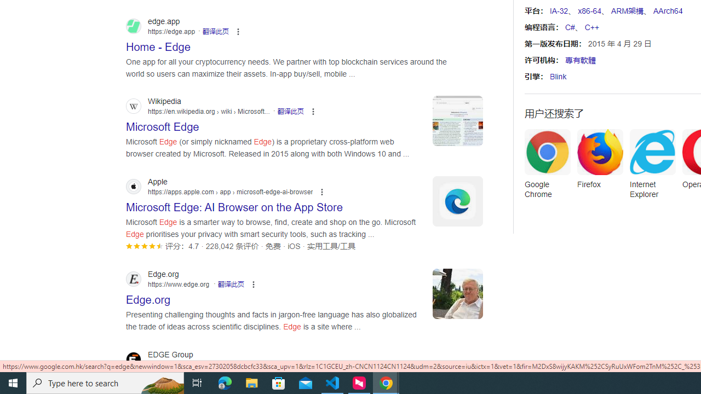 The height and width of the screenshot is (394, 701). What do you see at coordinates (570, 27) in the screenshot?
I see `C#` at bounding box center [570, 27].